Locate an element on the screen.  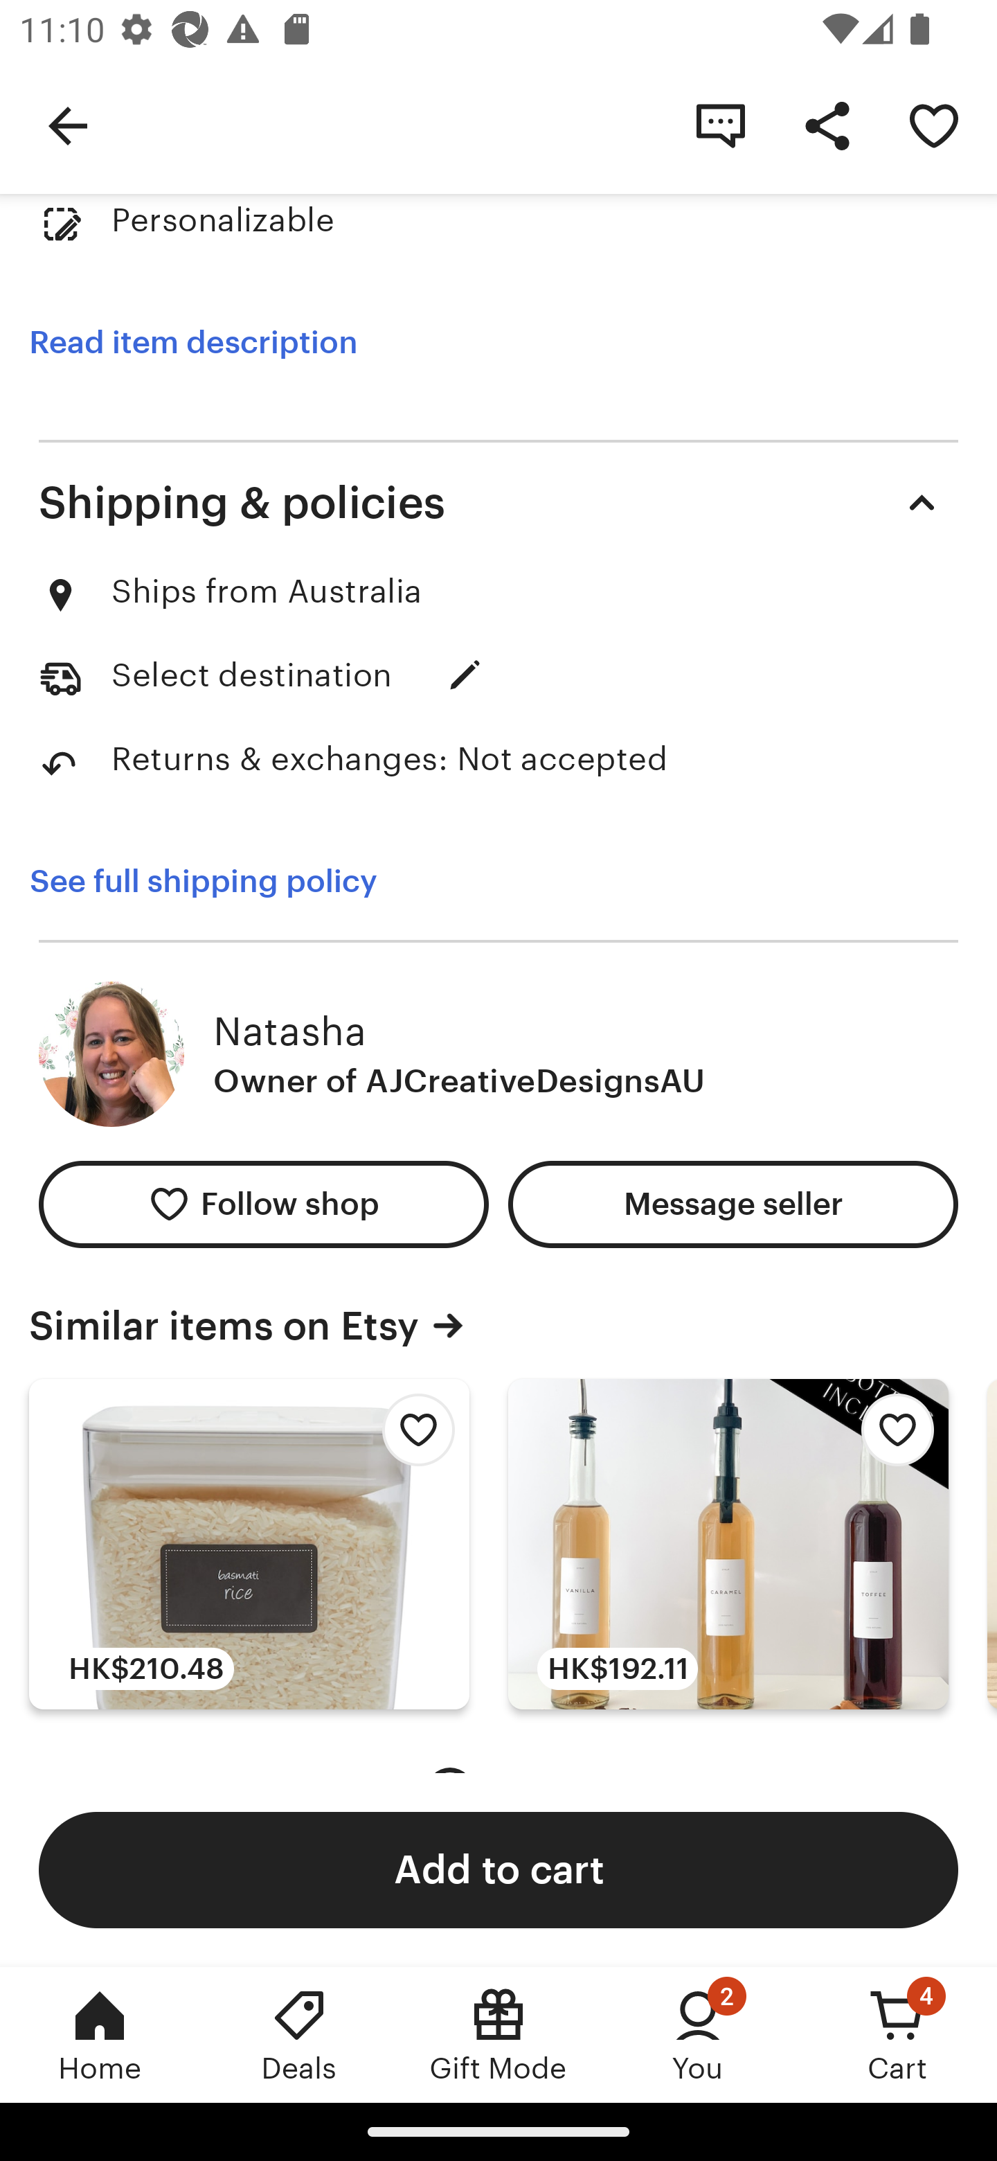
Update is located at coordinates (465, 675).